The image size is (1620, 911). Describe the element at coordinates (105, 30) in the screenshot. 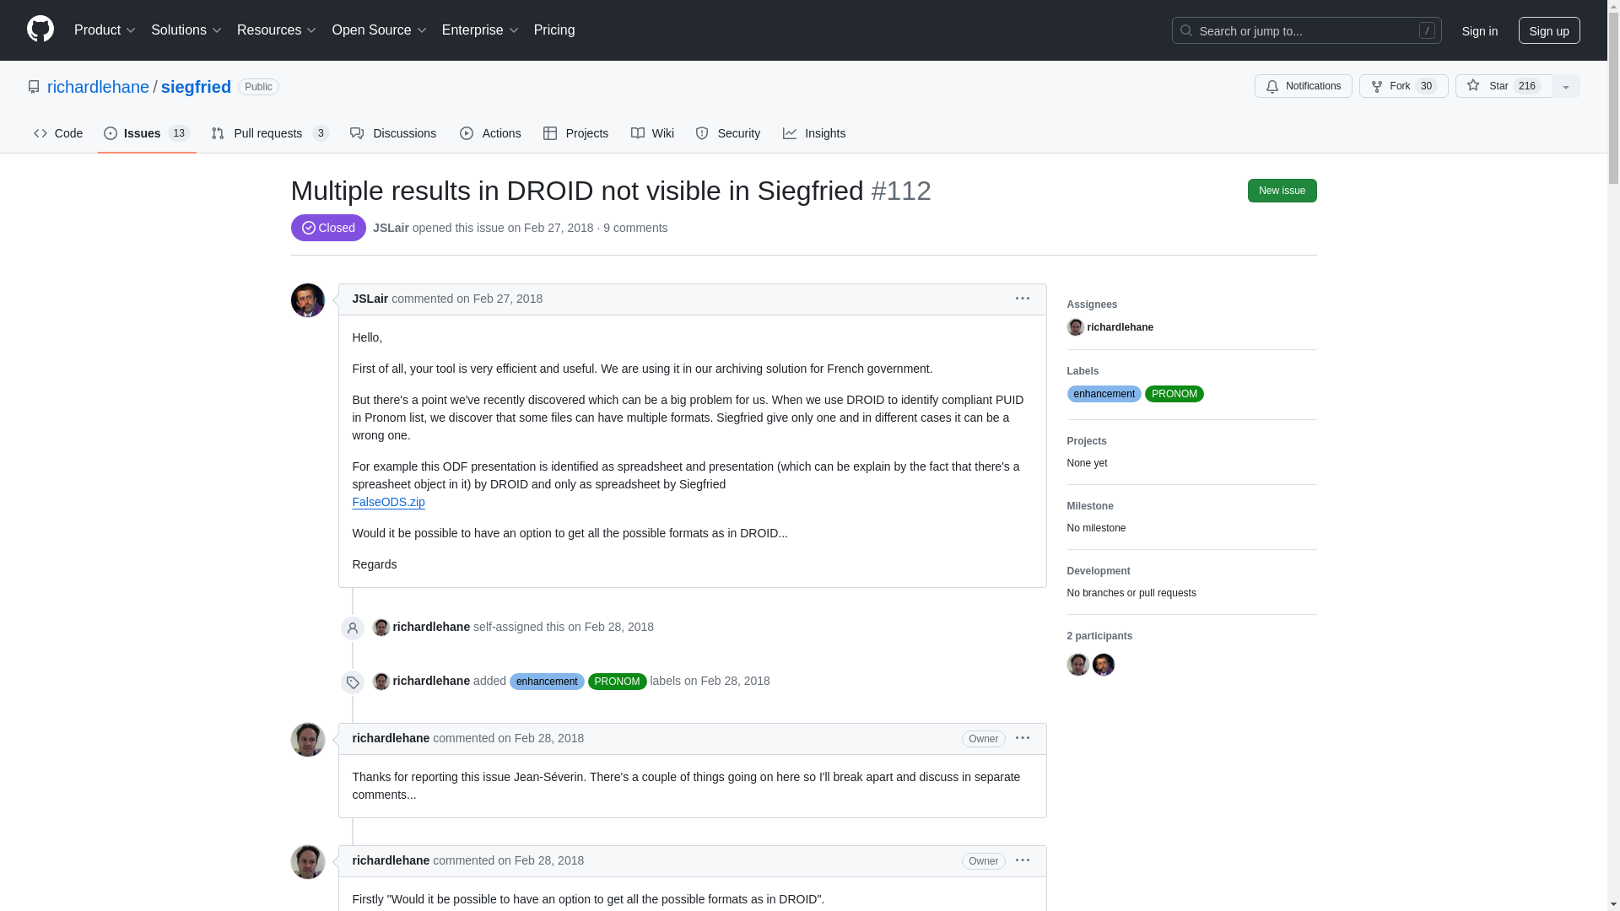

I see `Product` at that location.